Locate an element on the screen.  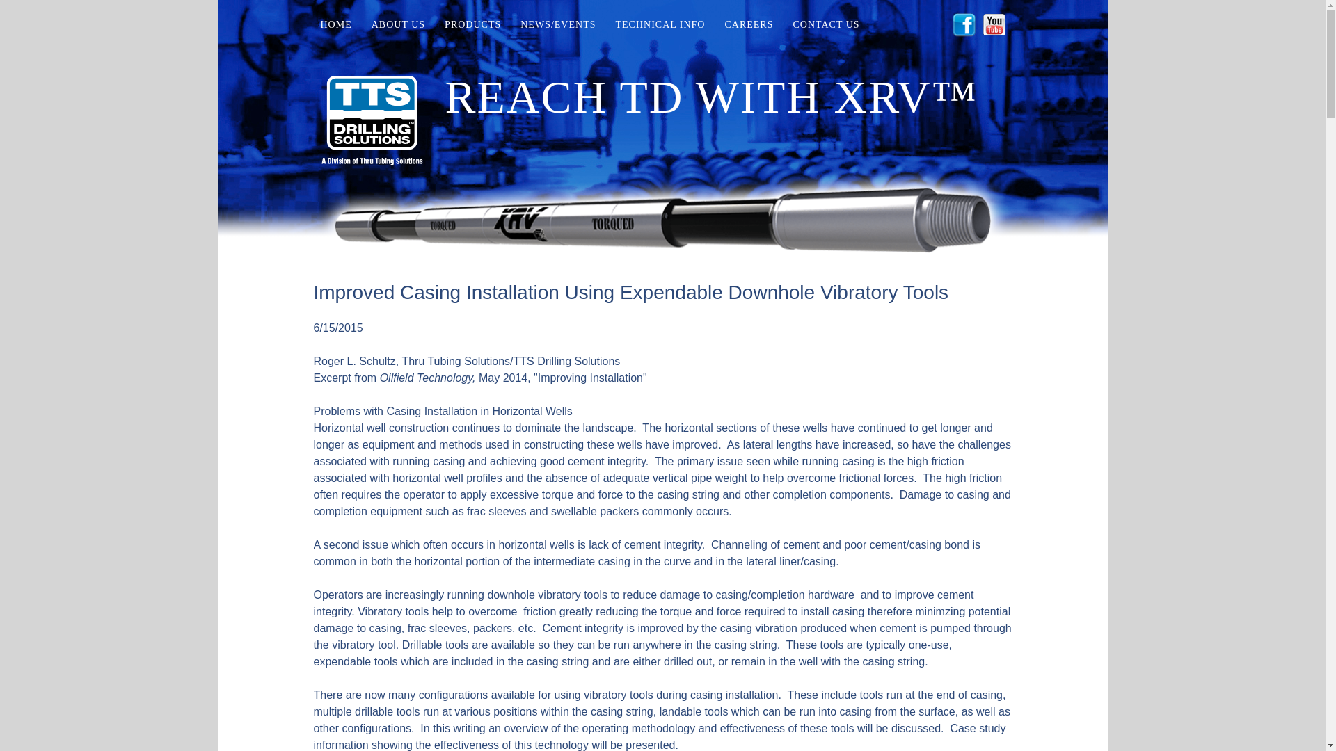
CONTACT US is located at coordinates (825, 26).